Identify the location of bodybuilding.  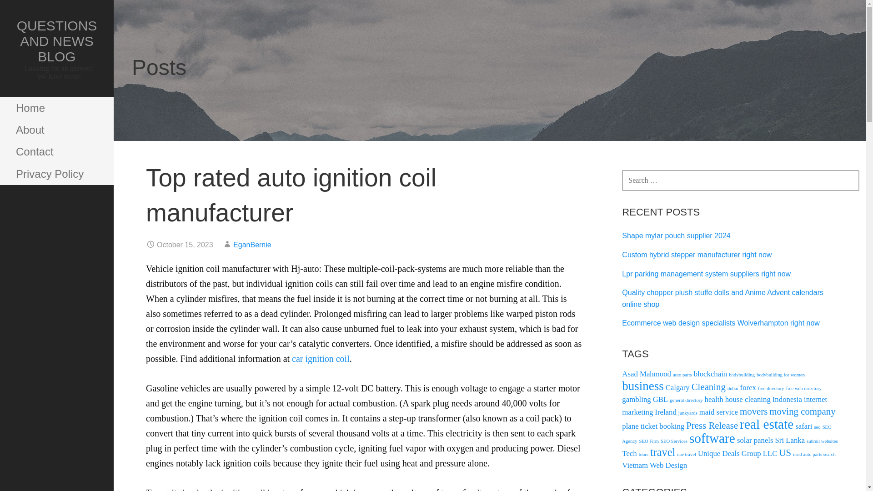
(742, 375).